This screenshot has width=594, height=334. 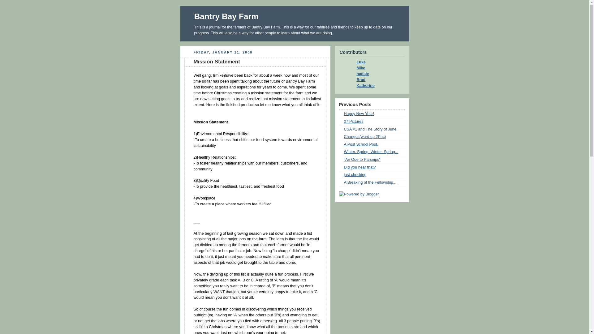 What do you see at coordinates (362, 160) in the screenshot?
I see `"An Ode to Parsnips"` at bounding box center [362, 160].